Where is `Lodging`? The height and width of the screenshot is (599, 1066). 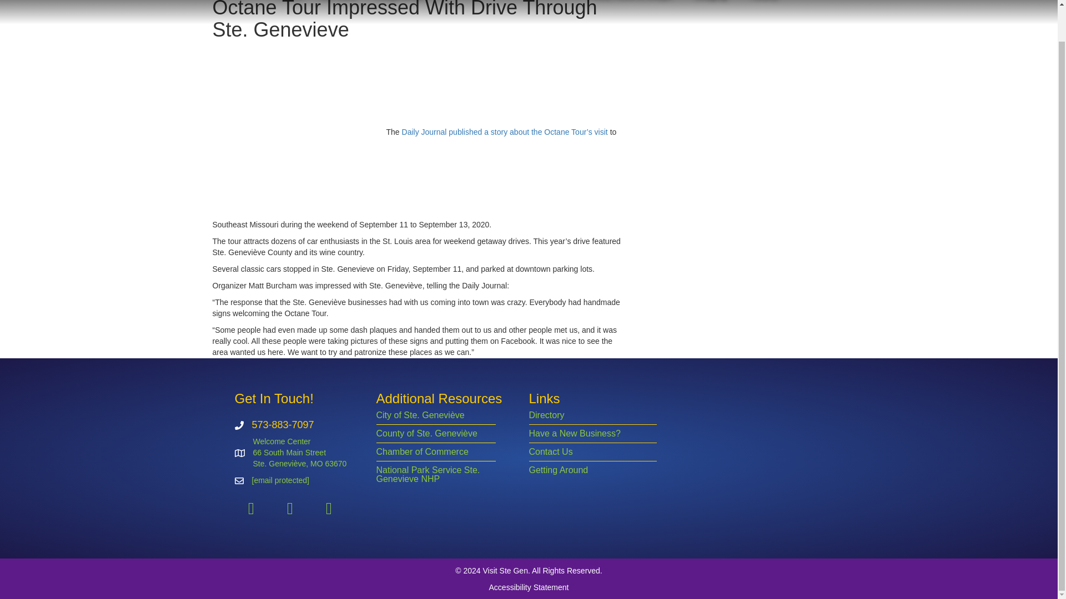 Lodging is located at coordinates (715, 4).